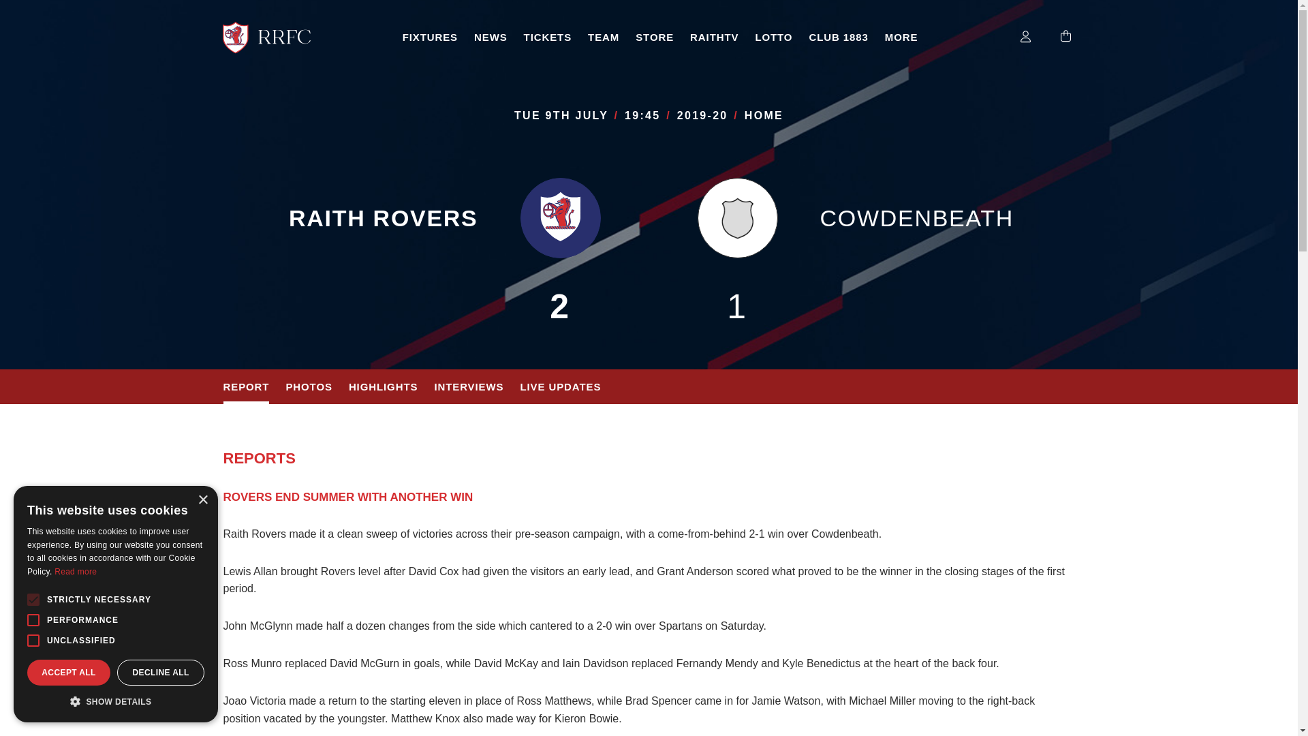  Describe the element at coordinates (838, 38) in the screenshot. I see `CLUB 1883` at that location.